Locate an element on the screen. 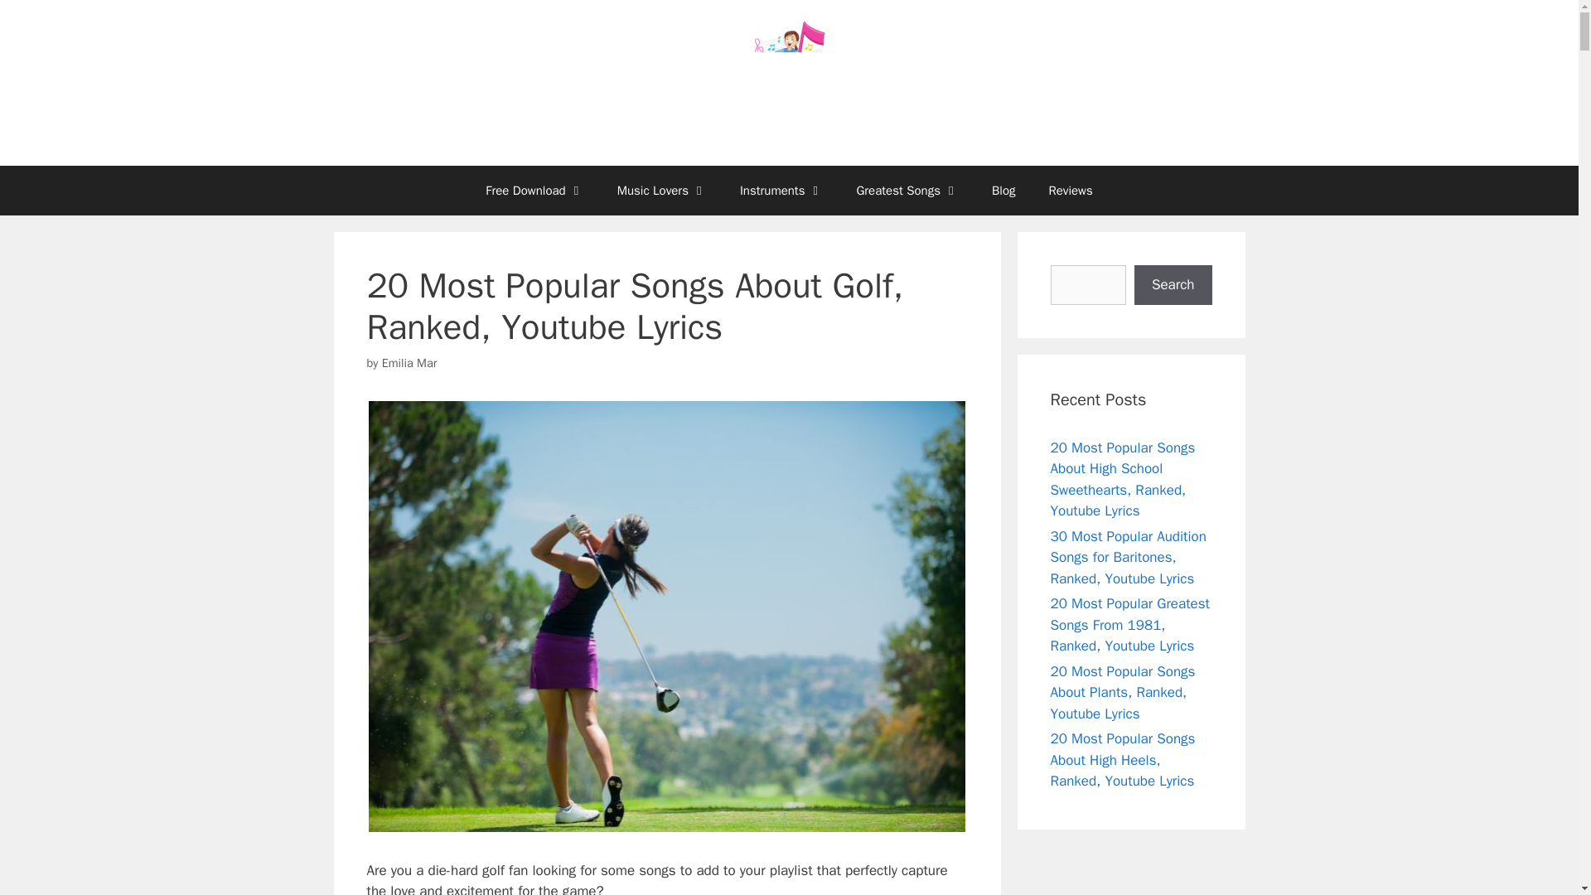 The width and height of the screenshot is (1591, 895). Blog is located at coordinates (1003, 191).